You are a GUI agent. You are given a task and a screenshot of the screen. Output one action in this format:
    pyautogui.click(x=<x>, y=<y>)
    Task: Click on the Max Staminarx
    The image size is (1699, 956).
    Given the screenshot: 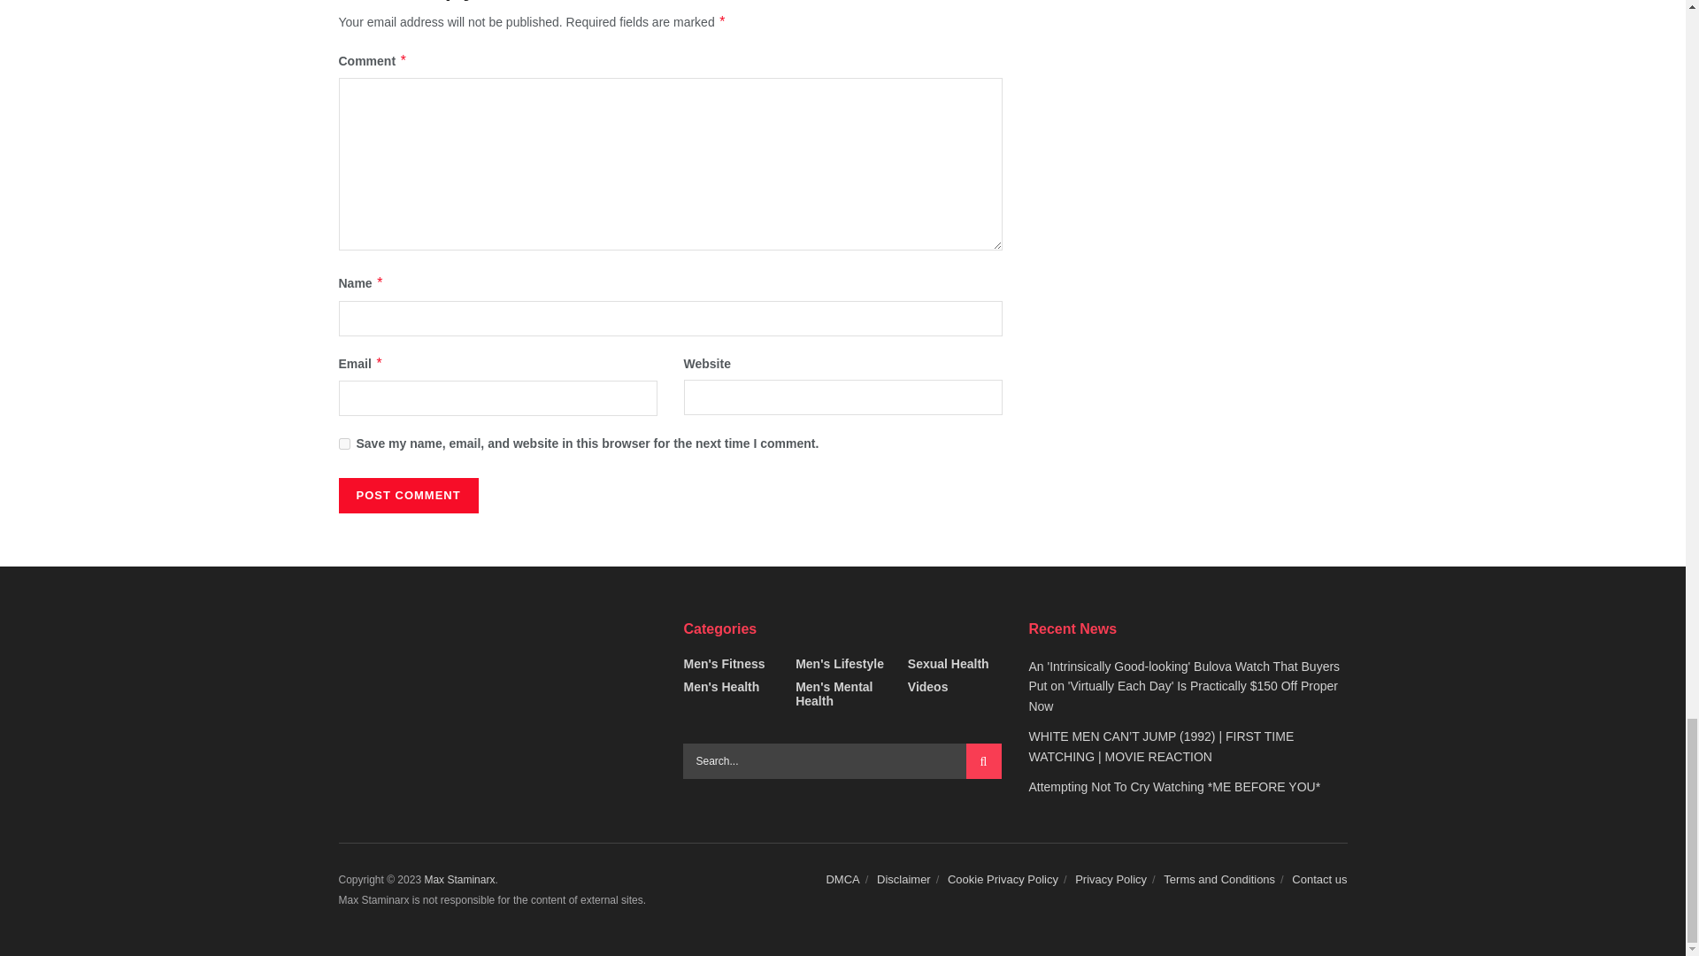 What is the action you would take?
    pyautogui.click(x=458, y=880)
    